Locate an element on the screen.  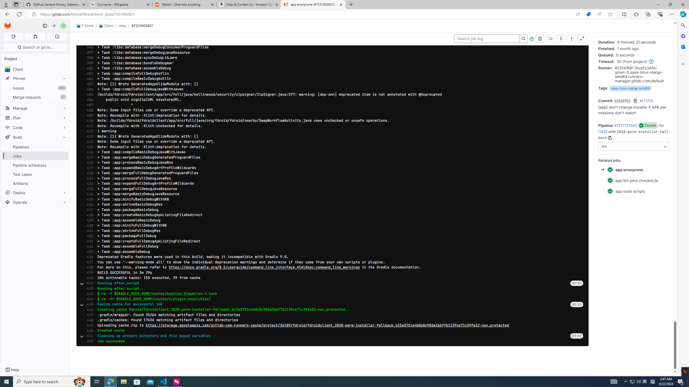
441 is located at coordinates (88, 283).